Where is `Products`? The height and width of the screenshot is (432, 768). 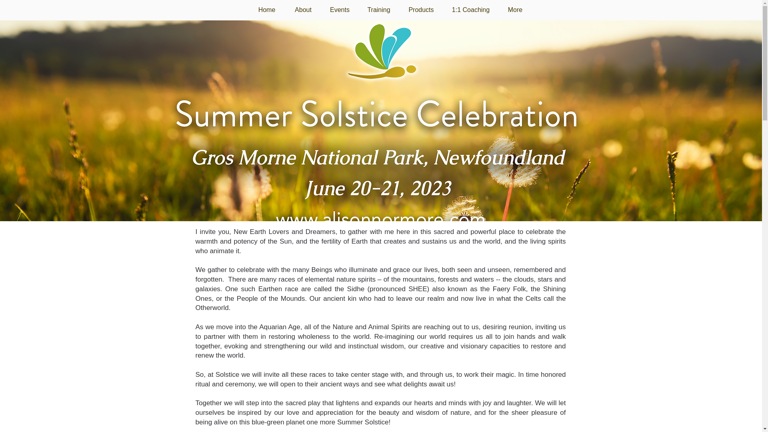
Products is located at coordinates (421, 10).